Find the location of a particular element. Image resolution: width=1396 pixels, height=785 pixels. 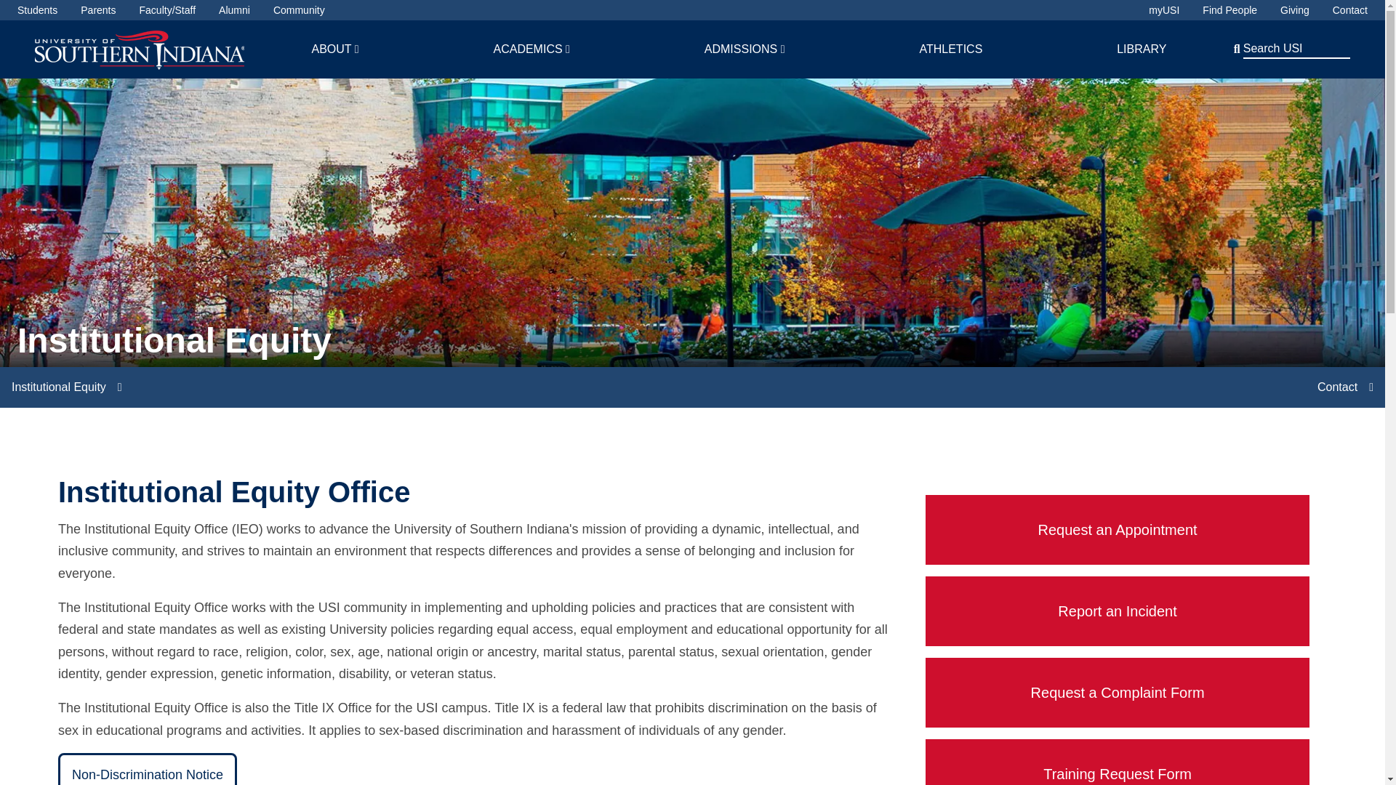

Non-Discrimination Notice is located at coordinates (148, 769).